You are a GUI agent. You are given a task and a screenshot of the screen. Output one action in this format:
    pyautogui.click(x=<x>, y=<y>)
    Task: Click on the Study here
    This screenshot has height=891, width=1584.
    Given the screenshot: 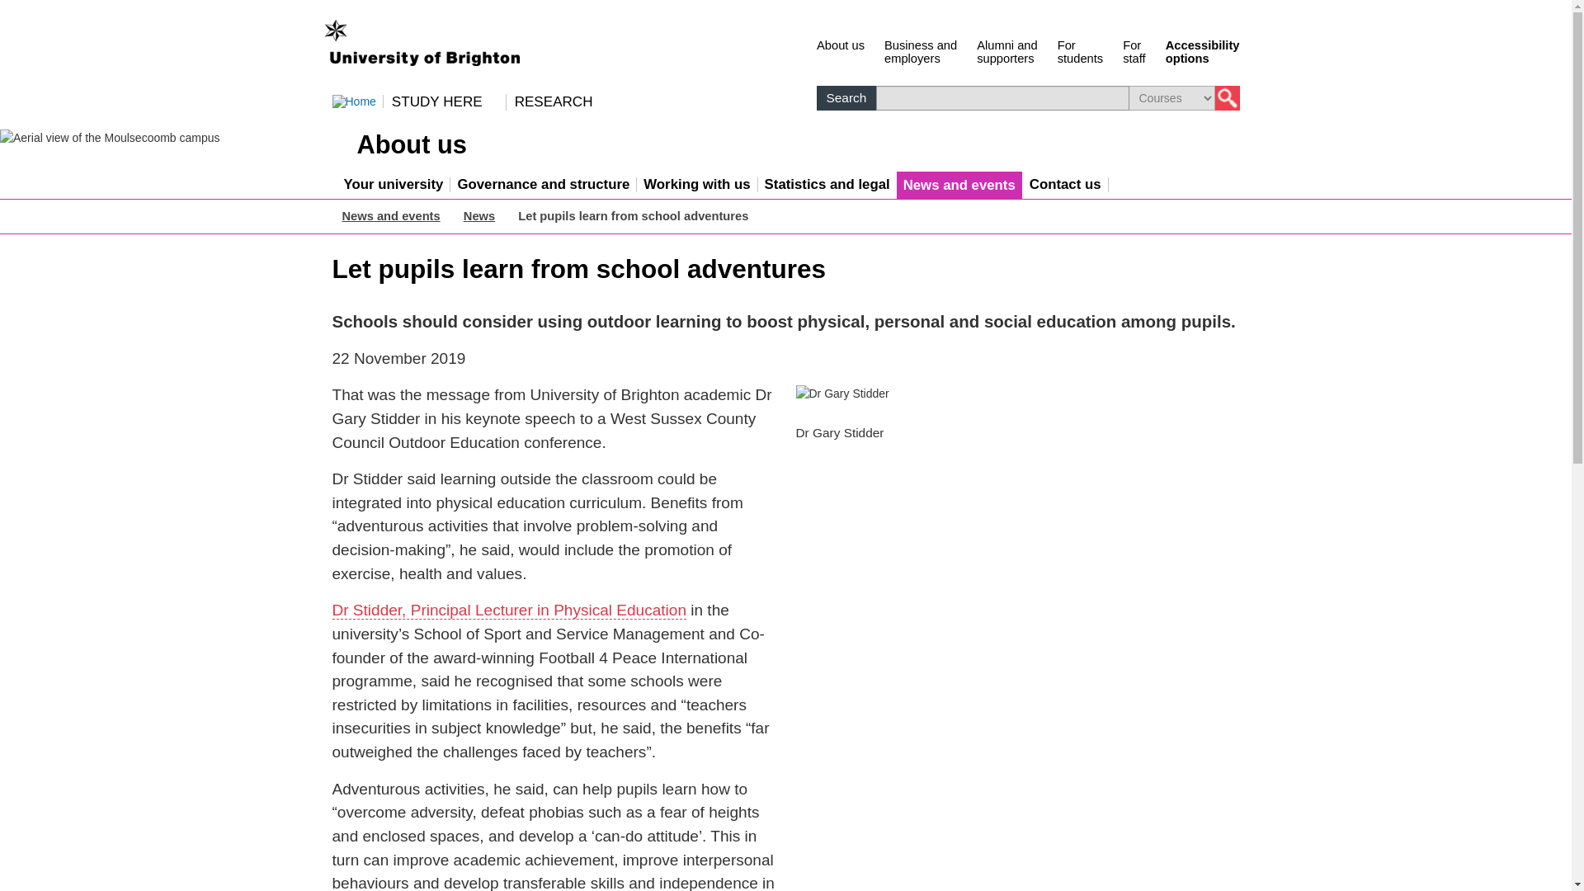 What is the action you would take?
    pyautogui.click(x=1006, y=50)
    